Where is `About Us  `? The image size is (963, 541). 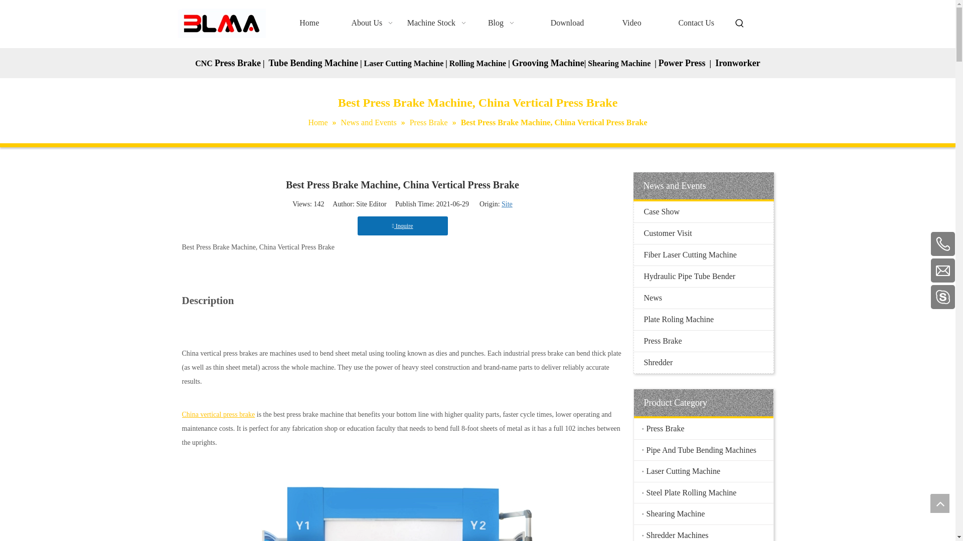
About Us   is located at coordinates (374, 23).